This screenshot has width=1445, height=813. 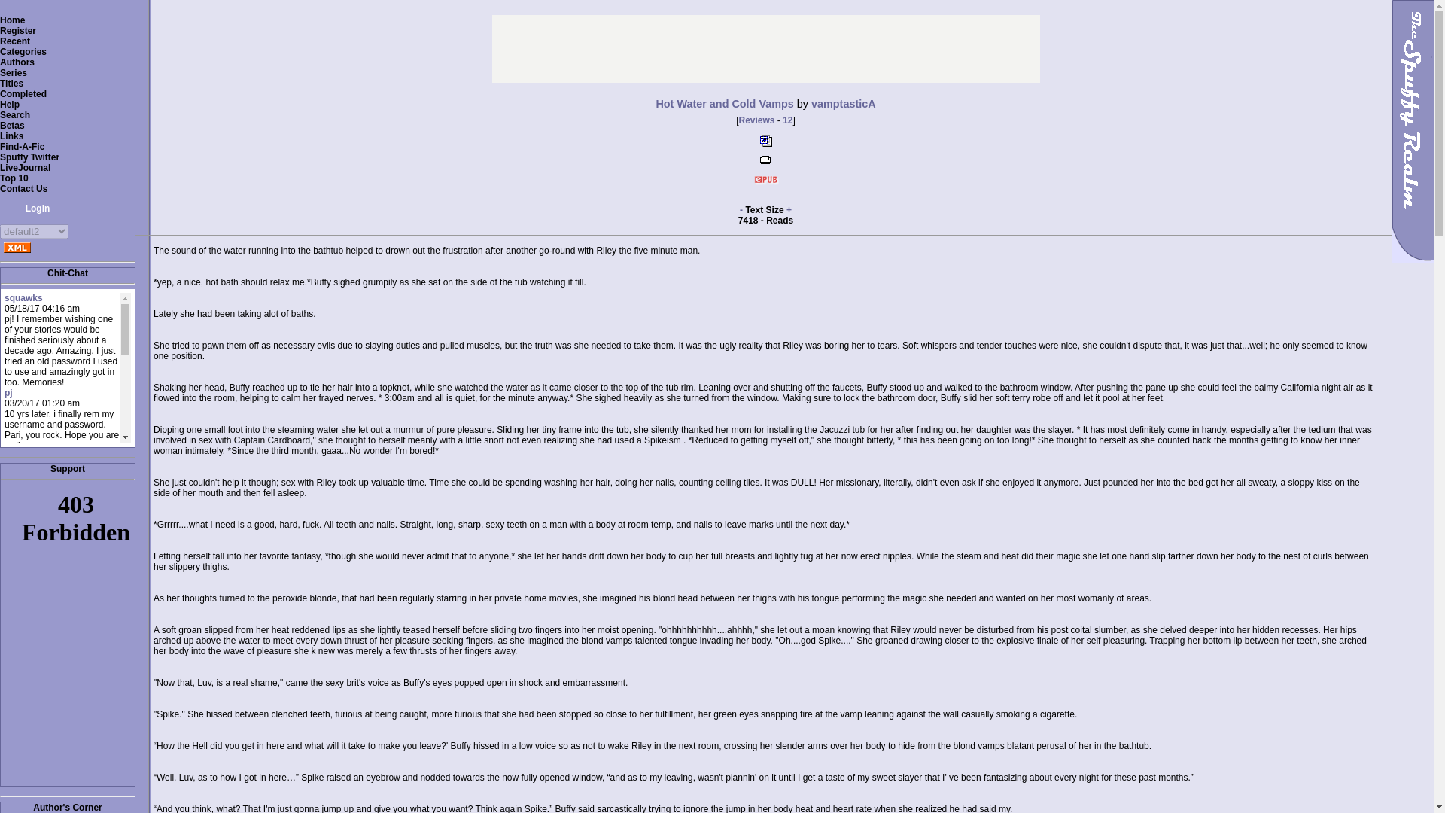 What do you see at coordinates (843, 103) in the screenshot?
I see `vamptasticA` at bounding box center [843, 103].